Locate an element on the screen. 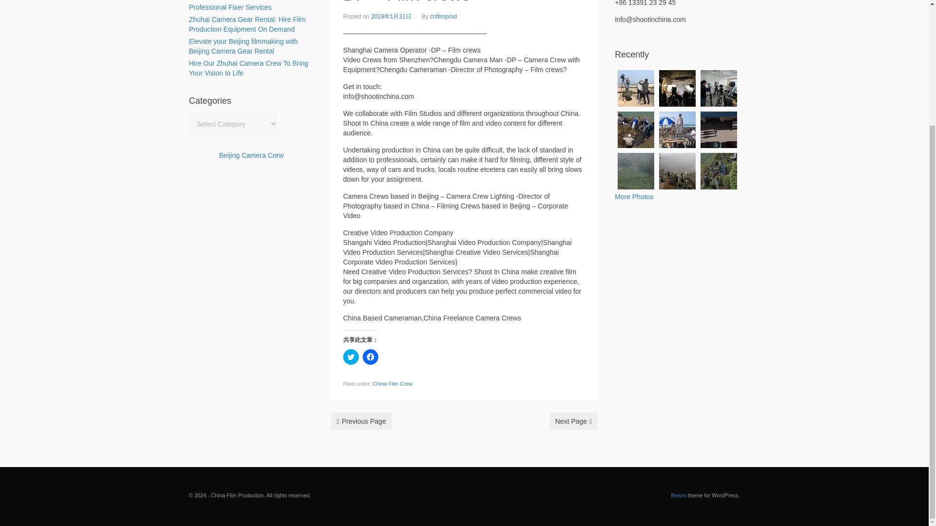  Click to share on Facebook is located at coordinates (370, 357).